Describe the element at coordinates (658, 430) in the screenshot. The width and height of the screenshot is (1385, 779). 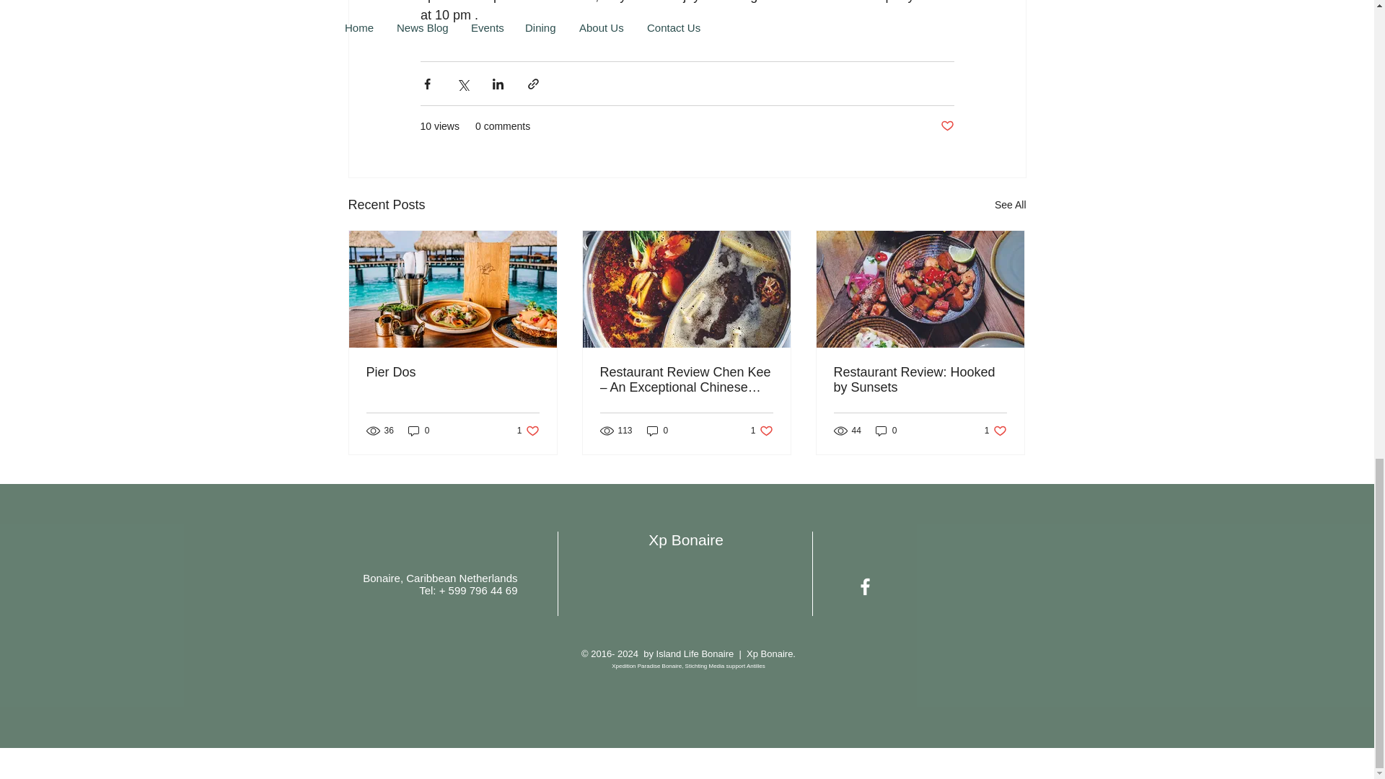
I see `0` at that location.